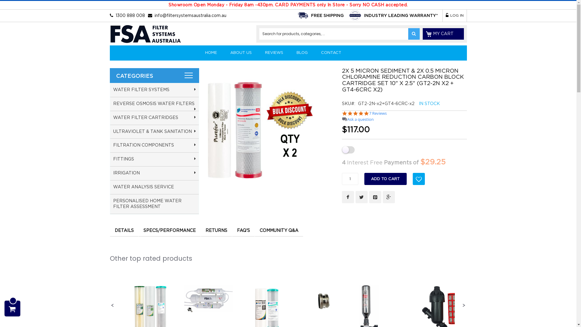 The image size is (581, 327). Describe the element at coordinates (124, 230) in the screenshot. I see `DETAILS` at that location.